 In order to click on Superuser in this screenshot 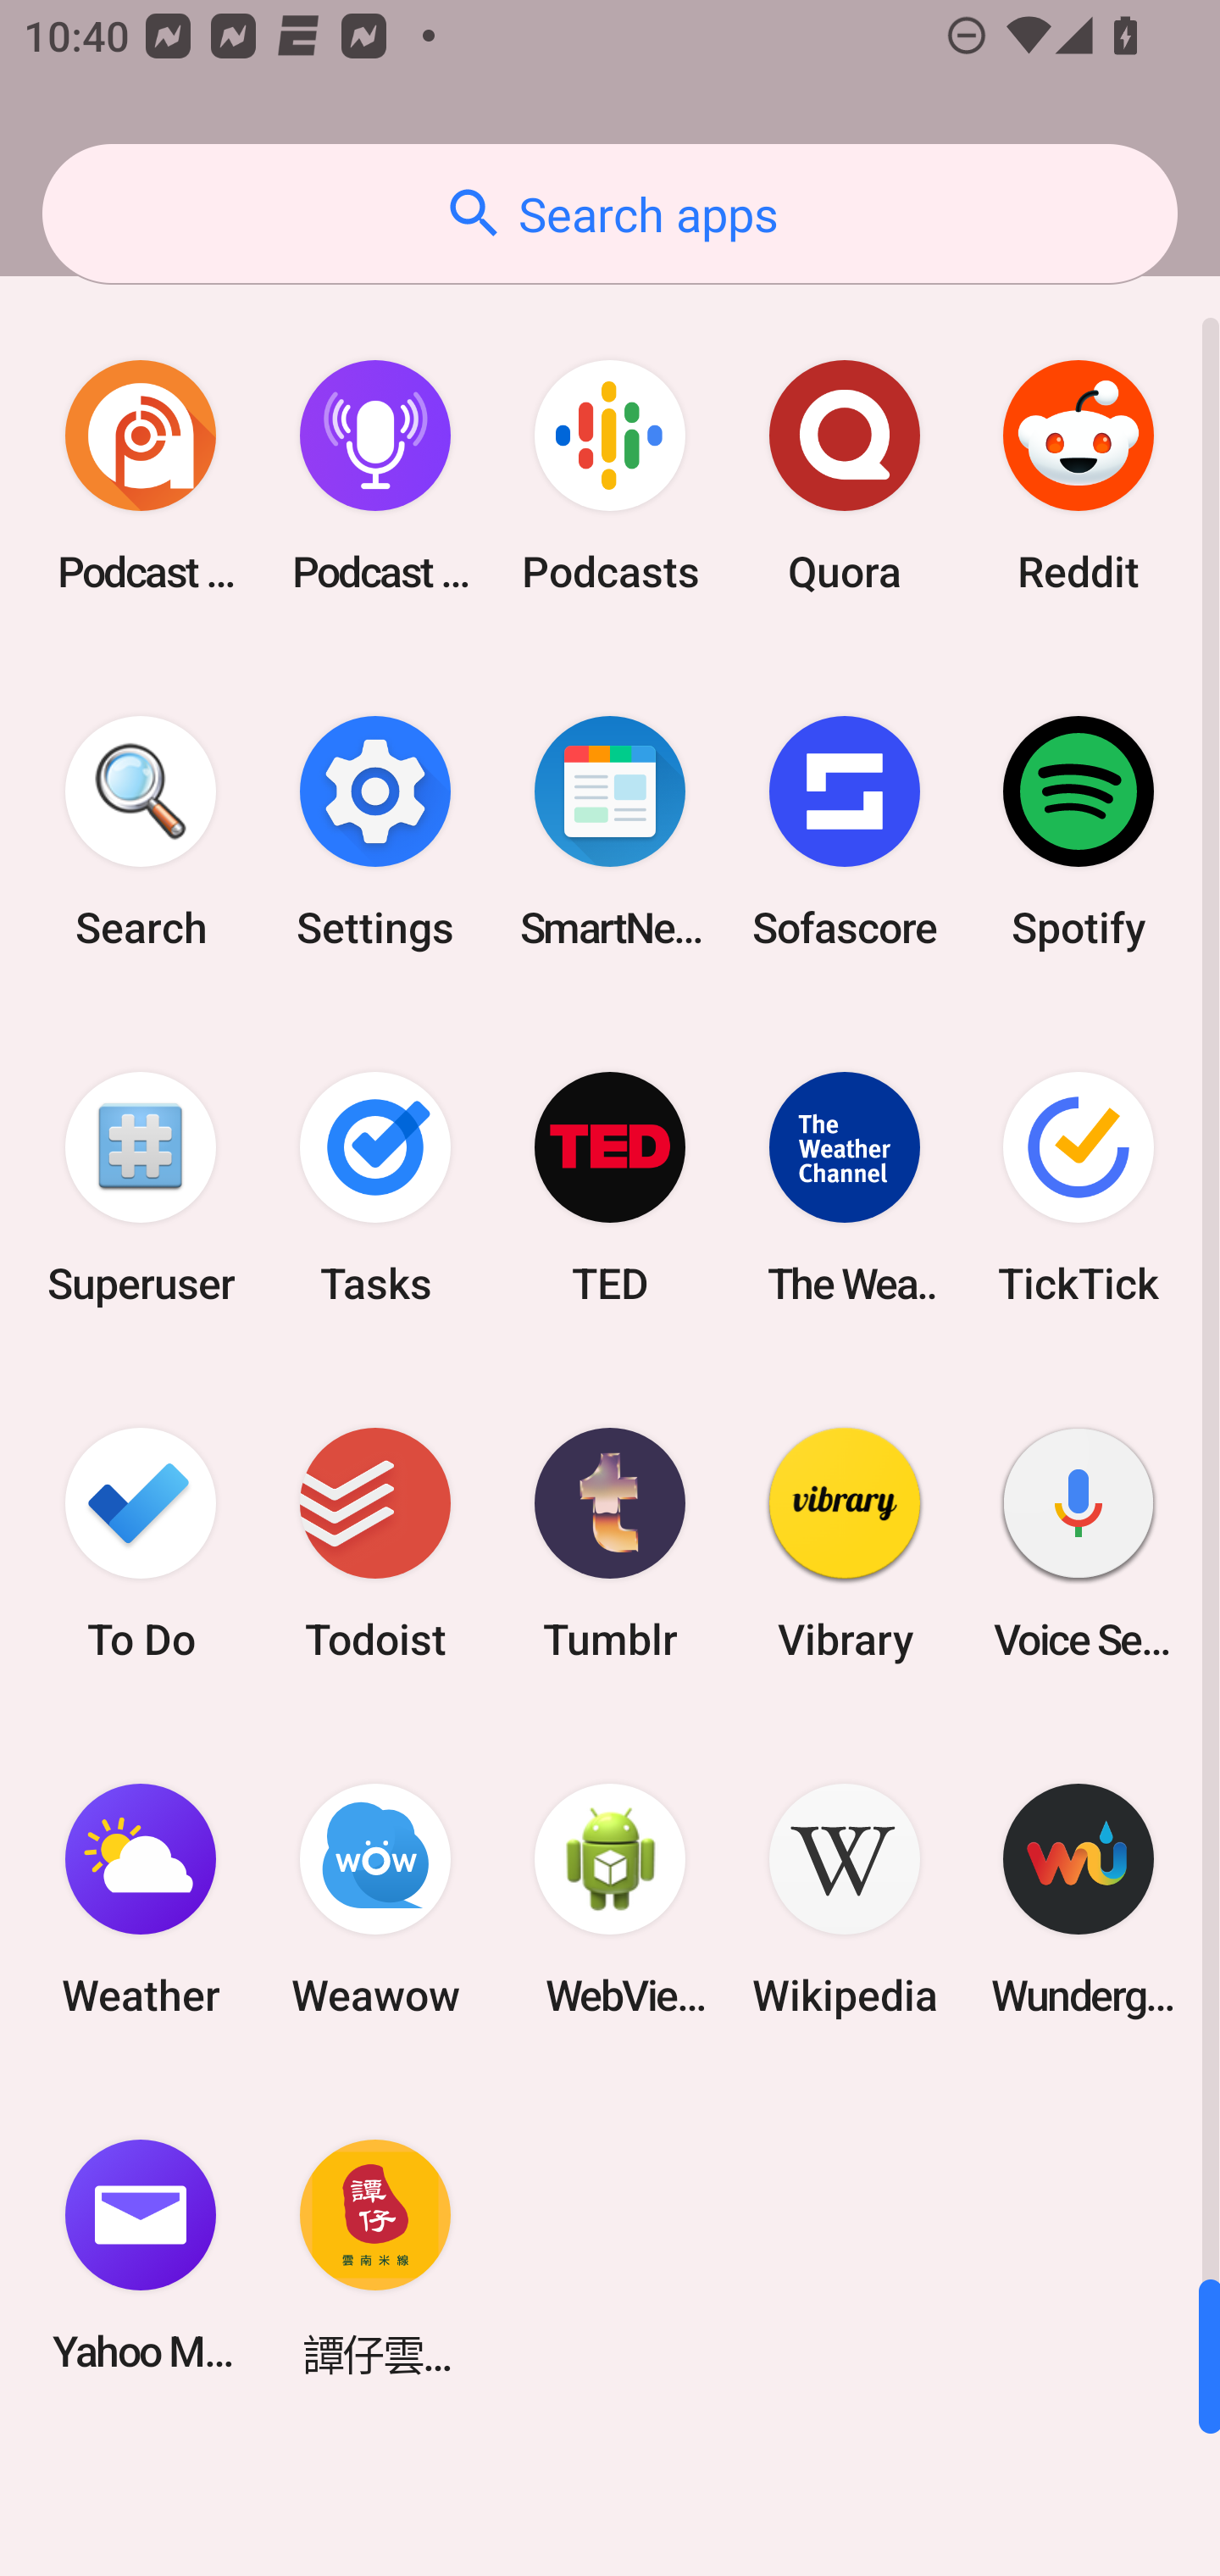, I will do `click(141, 1187)`.